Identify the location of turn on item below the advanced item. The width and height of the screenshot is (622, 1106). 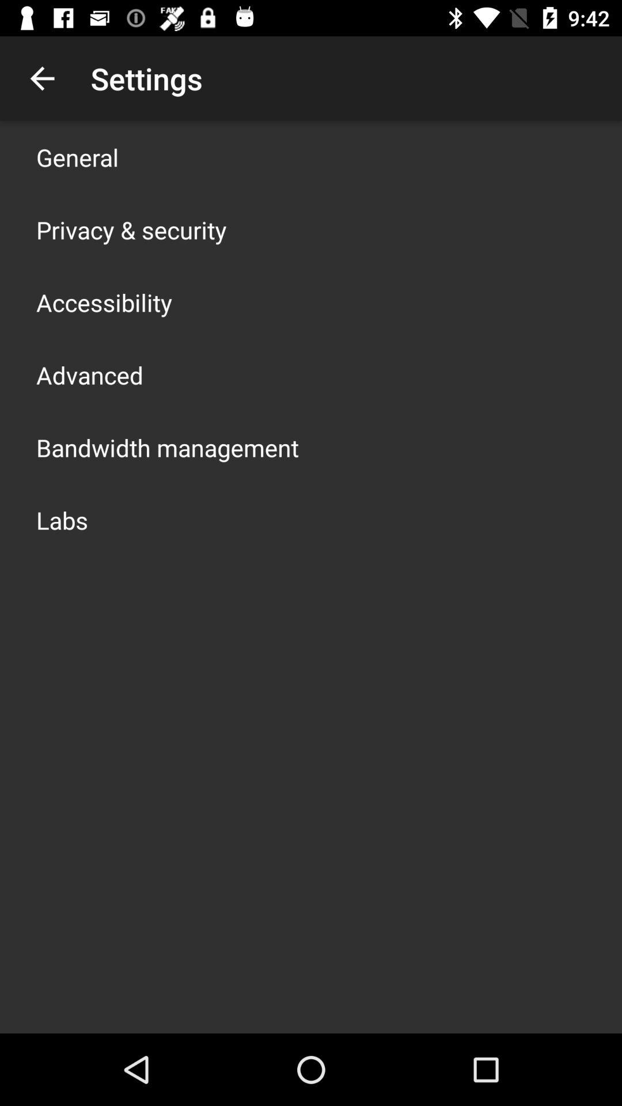
(168, 447).